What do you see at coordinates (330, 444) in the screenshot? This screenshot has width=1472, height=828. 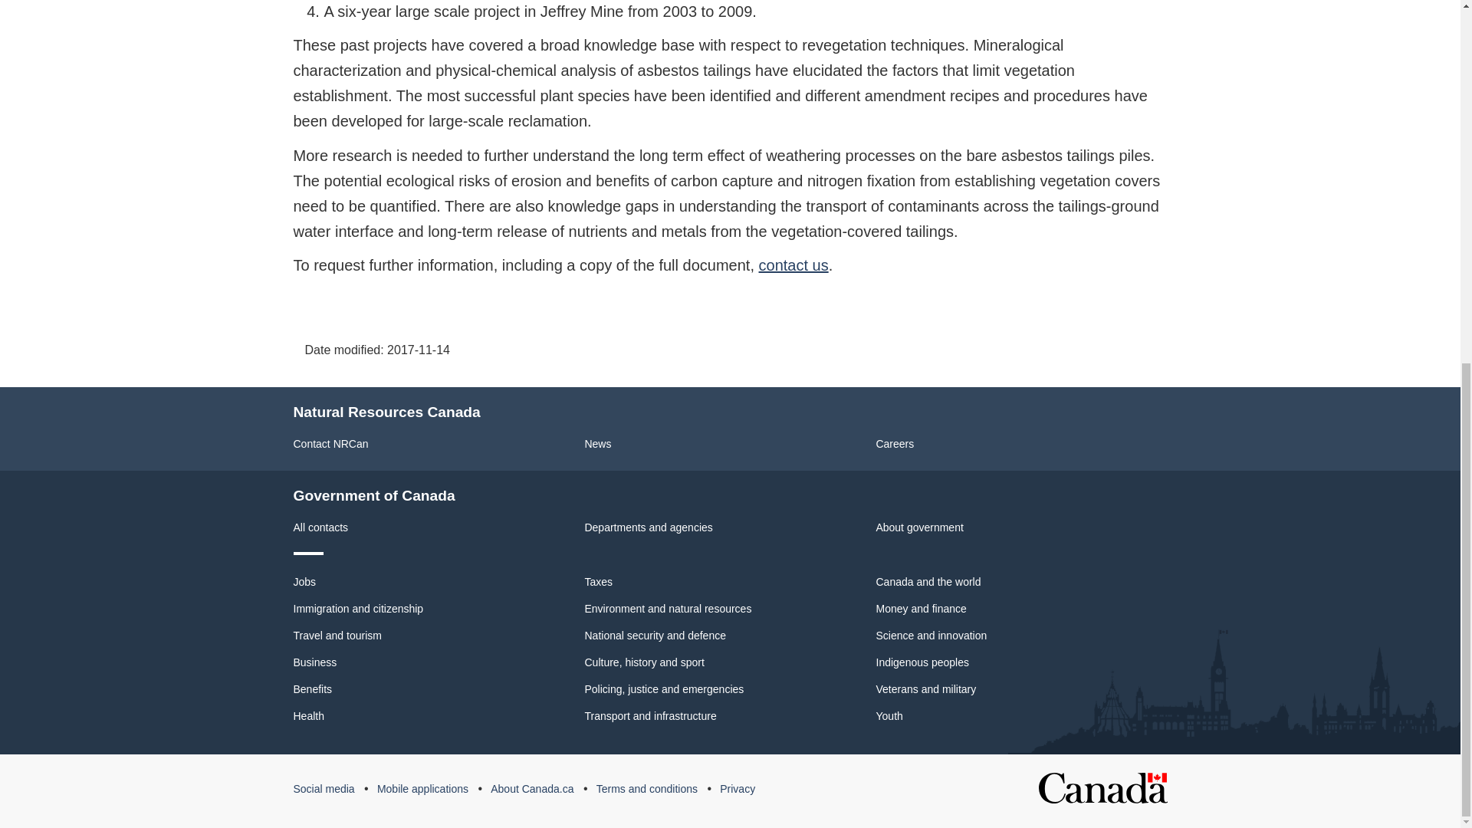 I see `Contact NRCan` at bounding box center [330, 444].